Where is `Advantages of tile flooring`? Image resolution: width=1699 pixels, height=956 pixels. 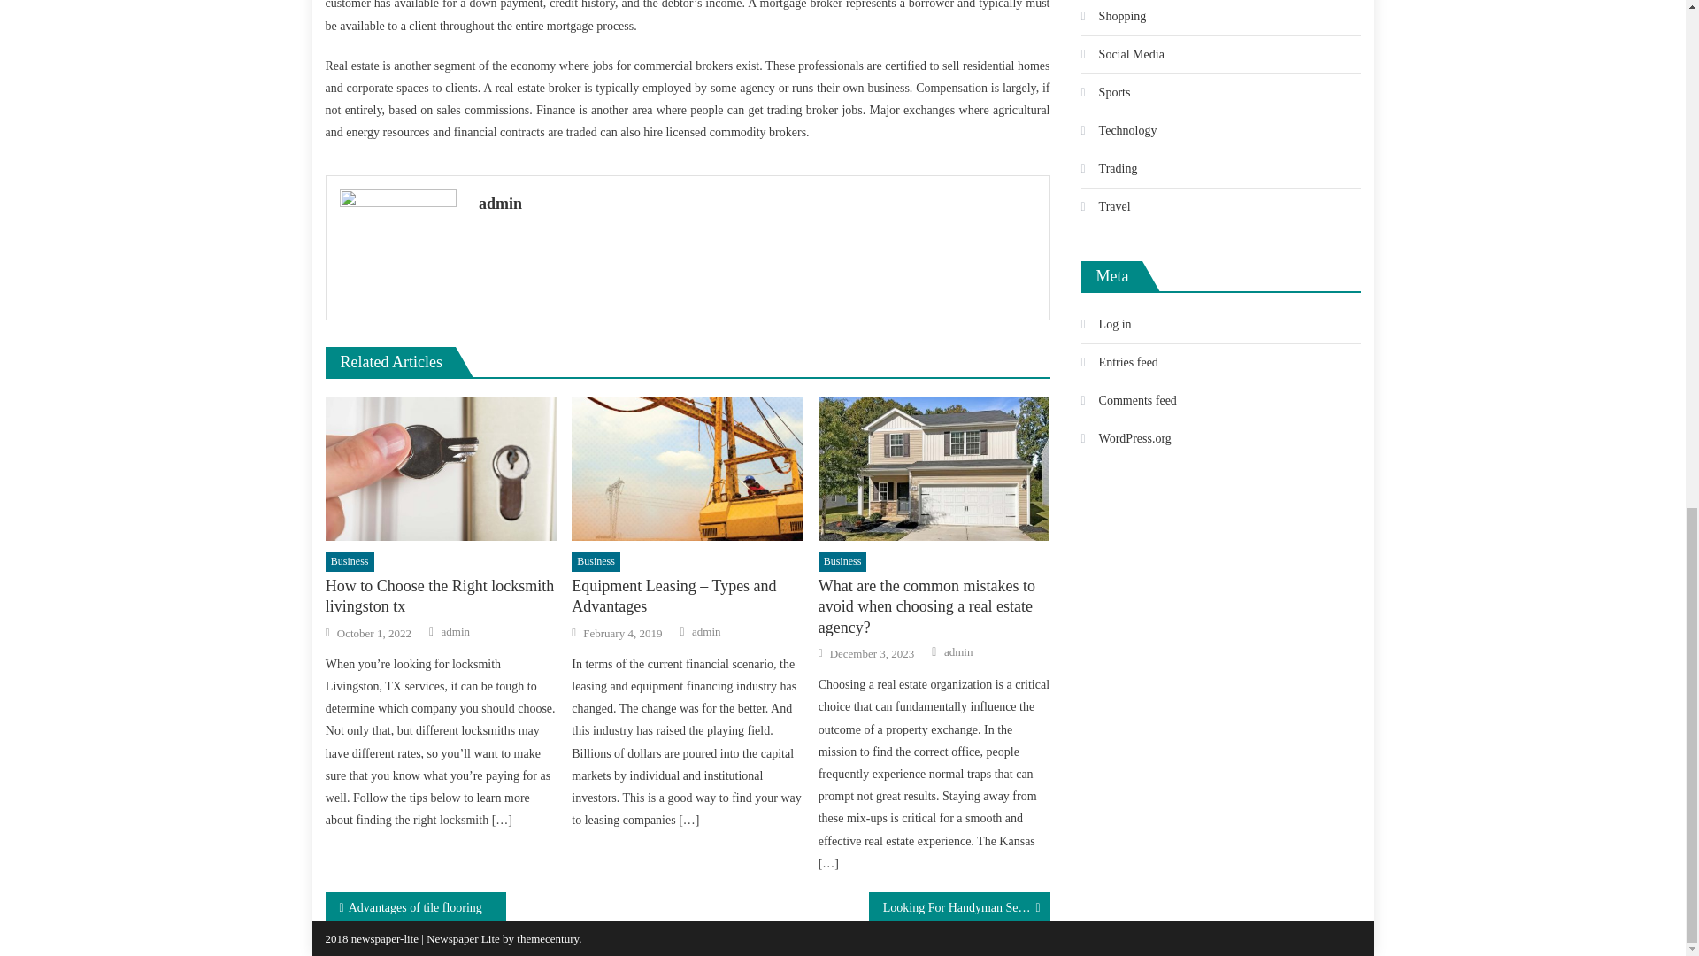 Advantages of tile flooring is located at coordinates (416, 906).